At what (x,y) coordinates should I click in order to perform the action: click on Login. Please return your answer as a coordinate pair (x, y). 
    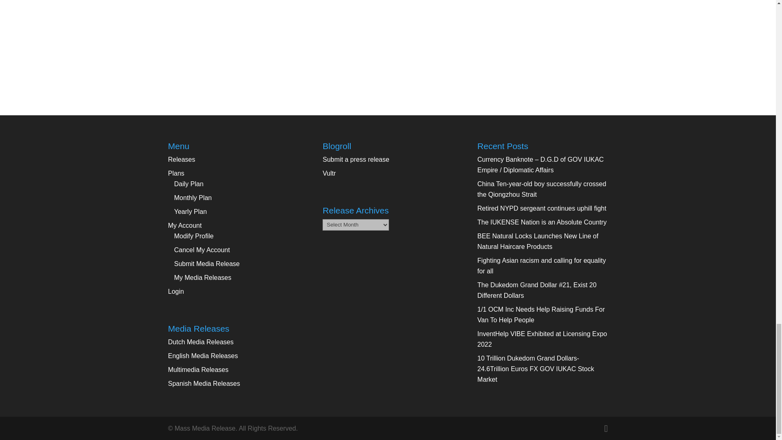
    Looking at the image, I should click on (176, 291).